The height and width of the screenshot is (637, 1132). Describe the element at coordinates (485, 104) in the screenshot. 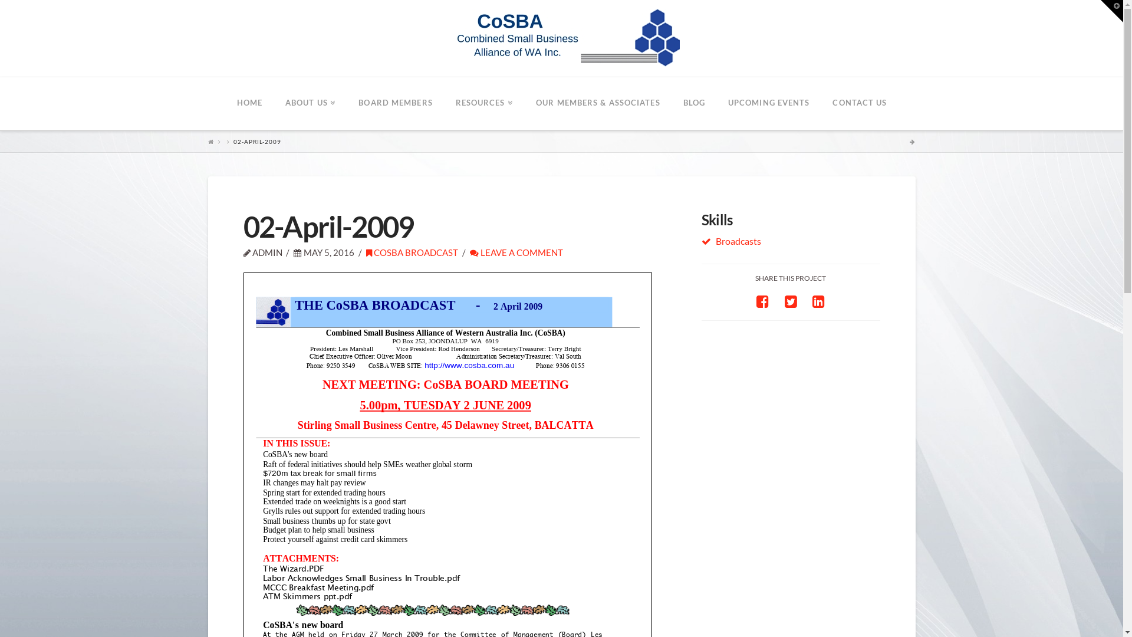

I see `RESOURCES` at that location.